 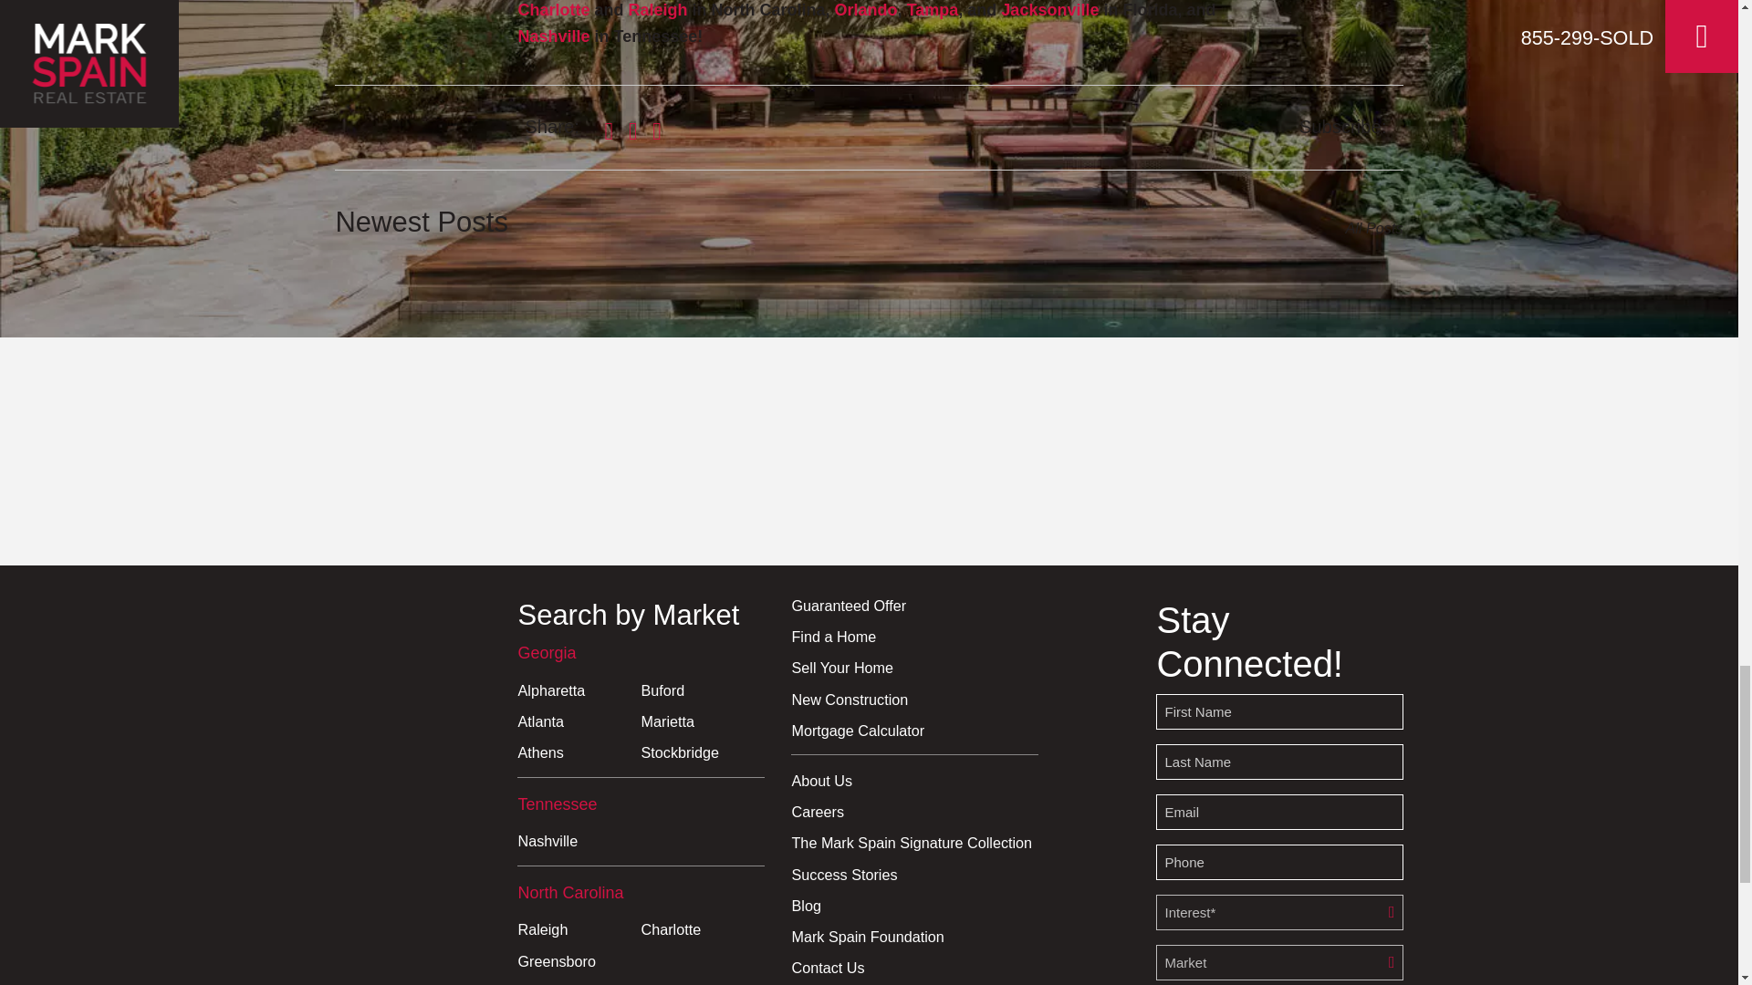 I want to click on Charlotte, so click(x=553, y=9).